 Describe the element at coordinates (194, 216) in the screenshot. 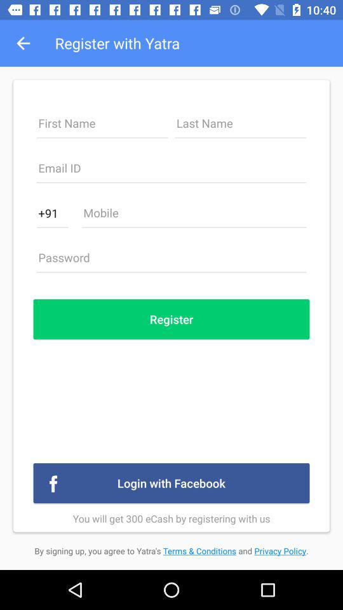

I see `type phone number` at that location.